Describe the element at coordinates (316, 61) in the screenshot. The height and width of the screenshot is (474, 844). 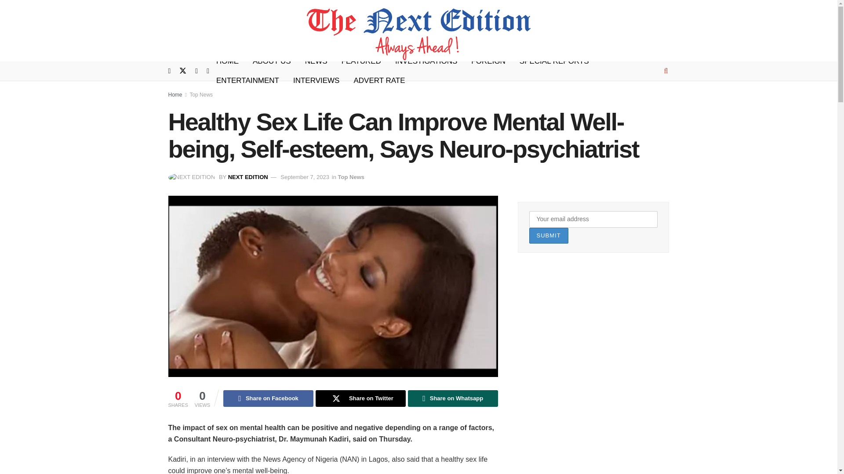
I see `NEWS` at that location.